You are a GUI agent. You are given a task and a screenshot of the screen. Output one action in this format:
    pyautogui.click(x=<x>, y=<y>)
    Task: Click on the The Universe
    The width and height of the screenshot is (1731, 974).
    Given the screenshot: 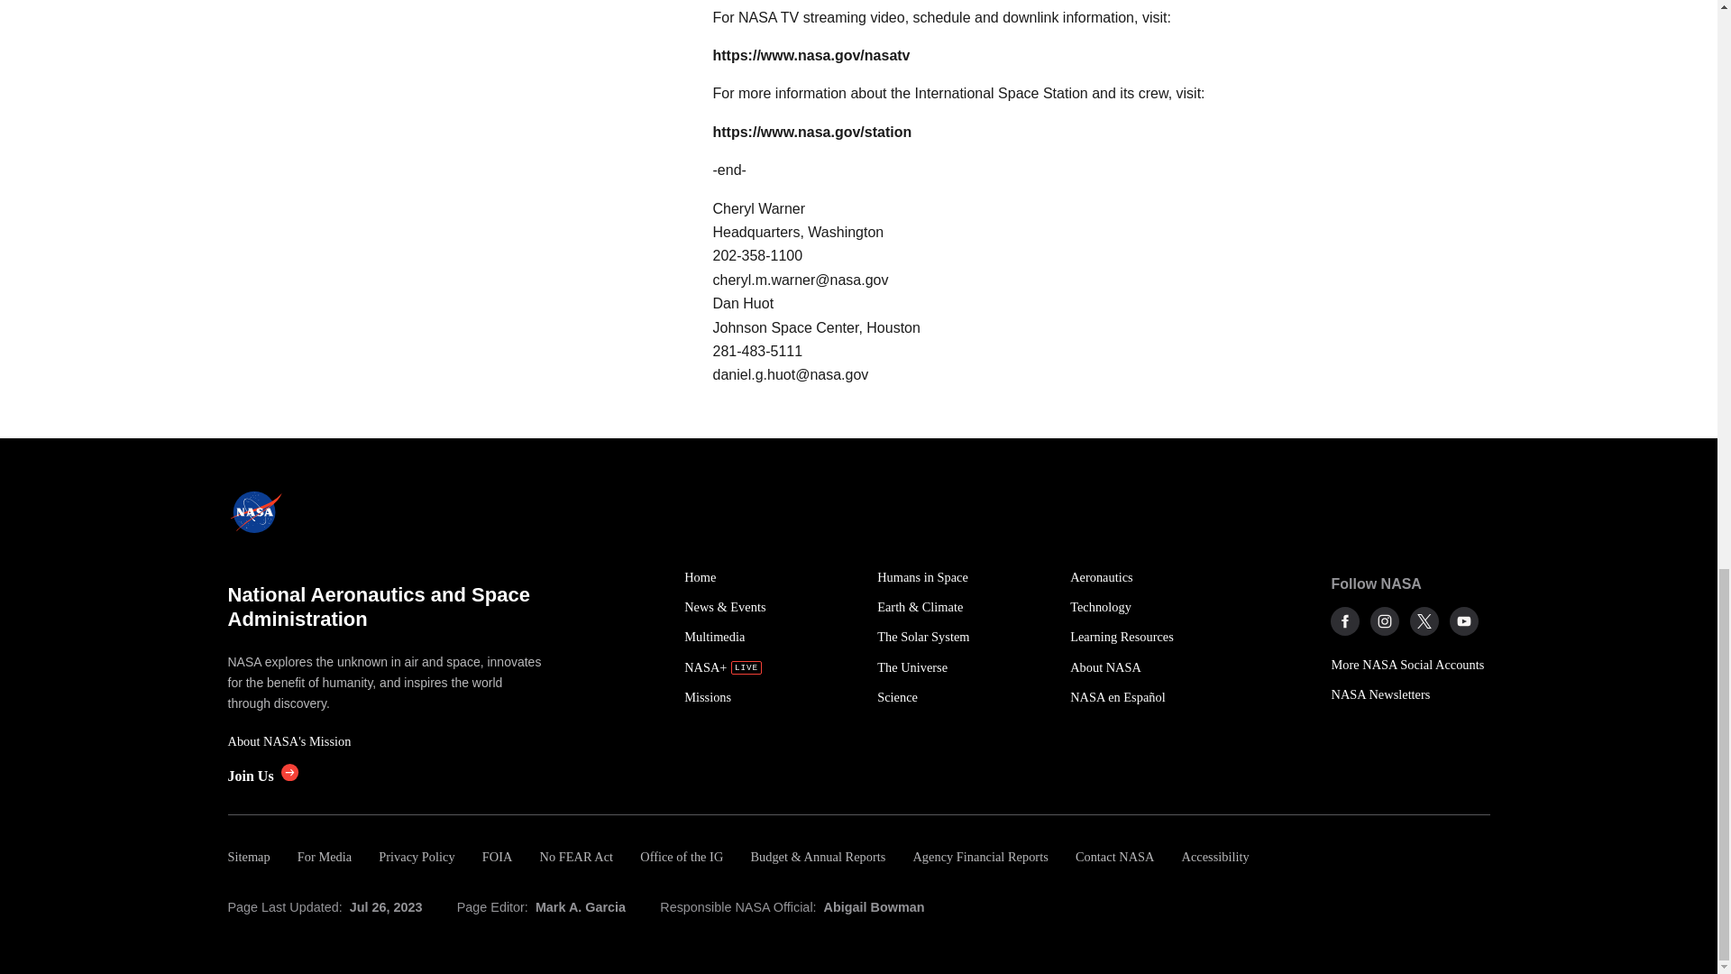 What is the action you would take?
    pyautogui.click(x=964, y=667)
    